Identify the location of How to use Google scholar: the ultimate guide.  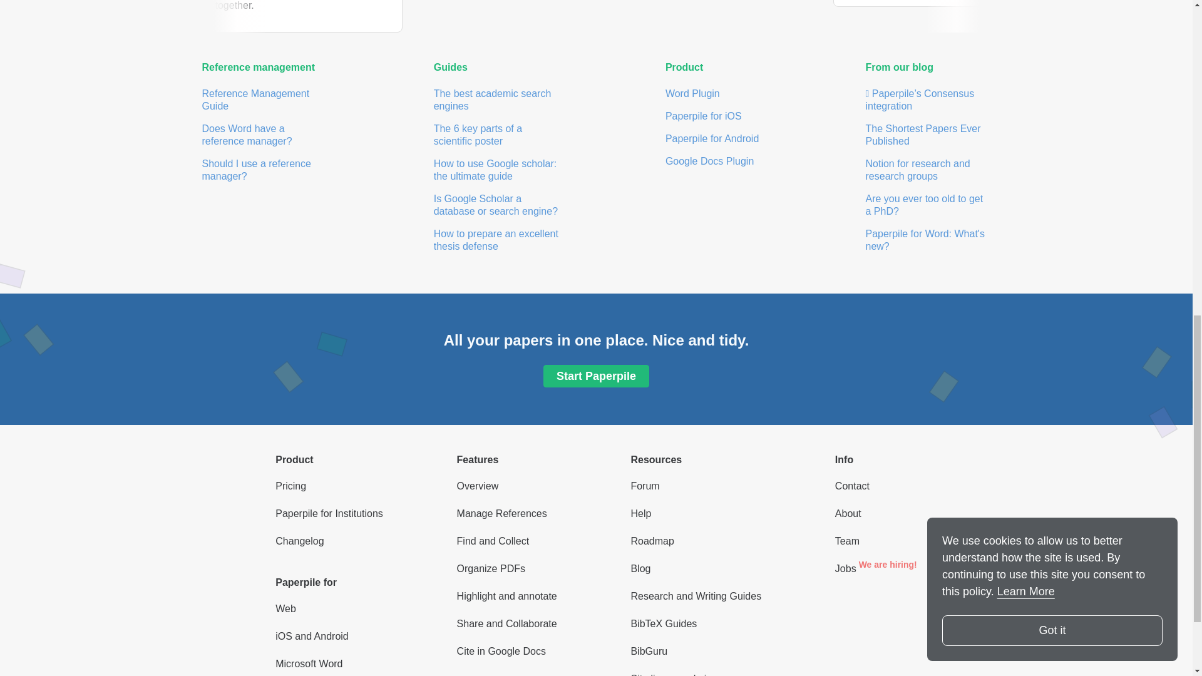
(495, 170).